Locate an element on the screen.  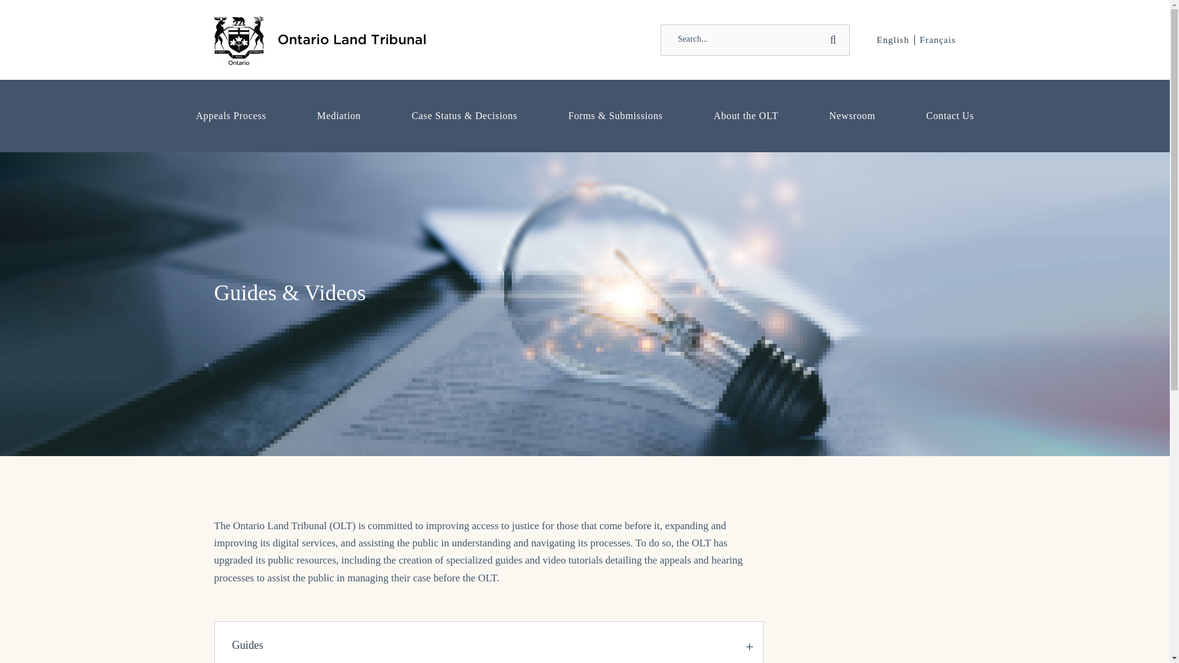
Contact Us is located at coordinates (950, 115).